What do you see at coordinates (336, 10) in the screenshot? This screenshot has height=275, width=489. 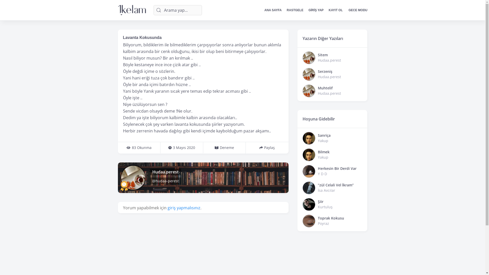 I see `KAYIT OL` at bounding box center [336, 10].